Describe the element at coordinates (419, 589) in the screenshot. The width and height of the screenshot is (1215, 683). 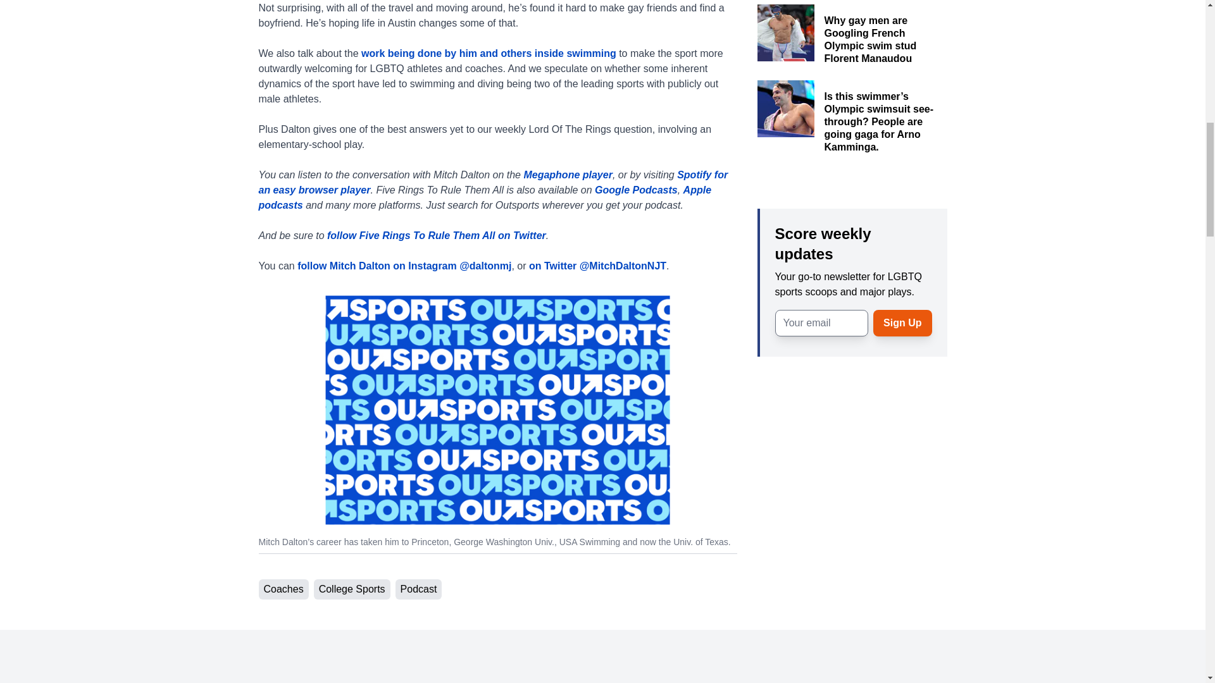
I see `Podcast` at that location.